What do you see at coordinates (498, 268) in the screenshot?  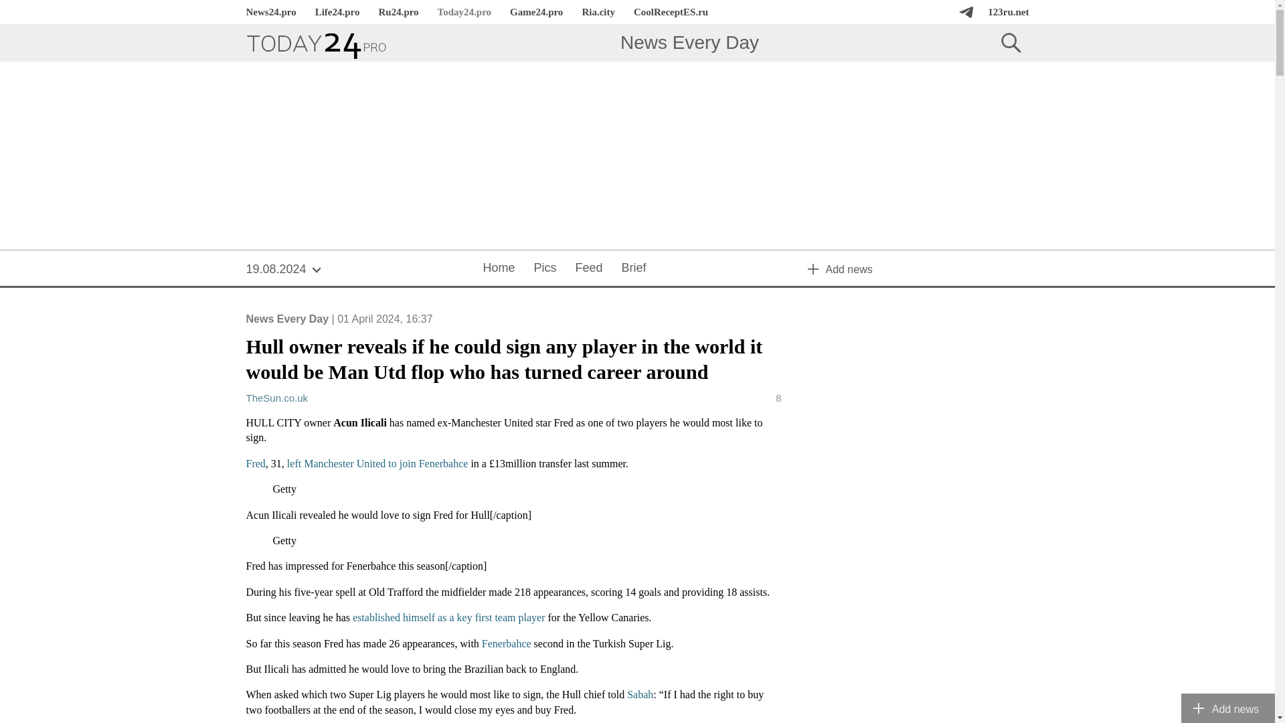 I see `Home` at bounding box center [498, 268].